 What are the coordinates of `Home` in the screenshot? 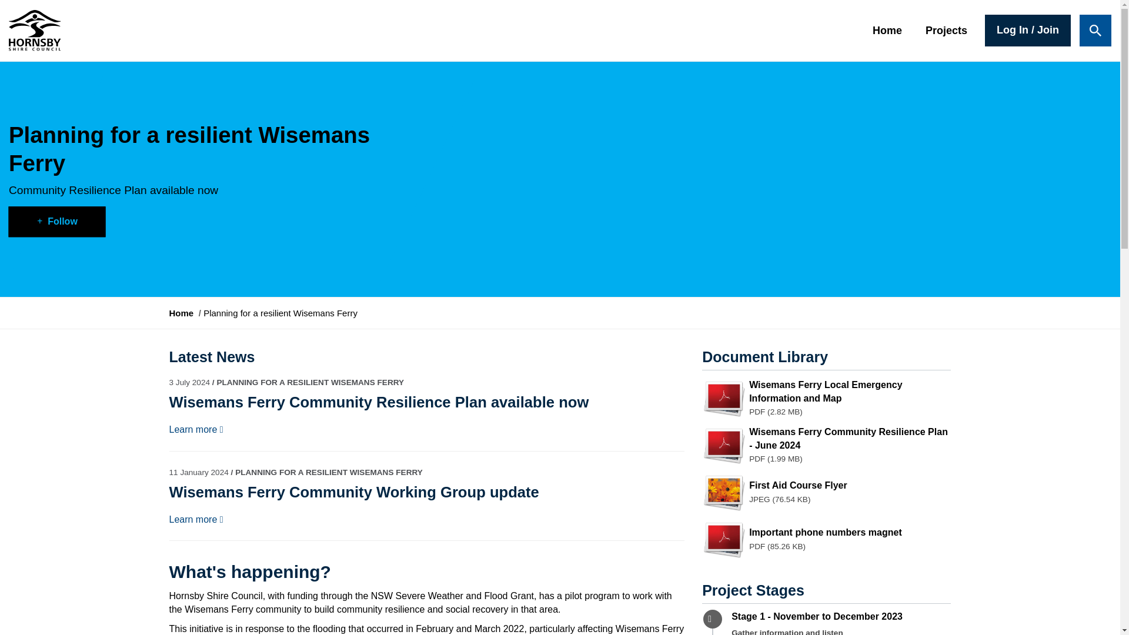 It's located at (887, 31).